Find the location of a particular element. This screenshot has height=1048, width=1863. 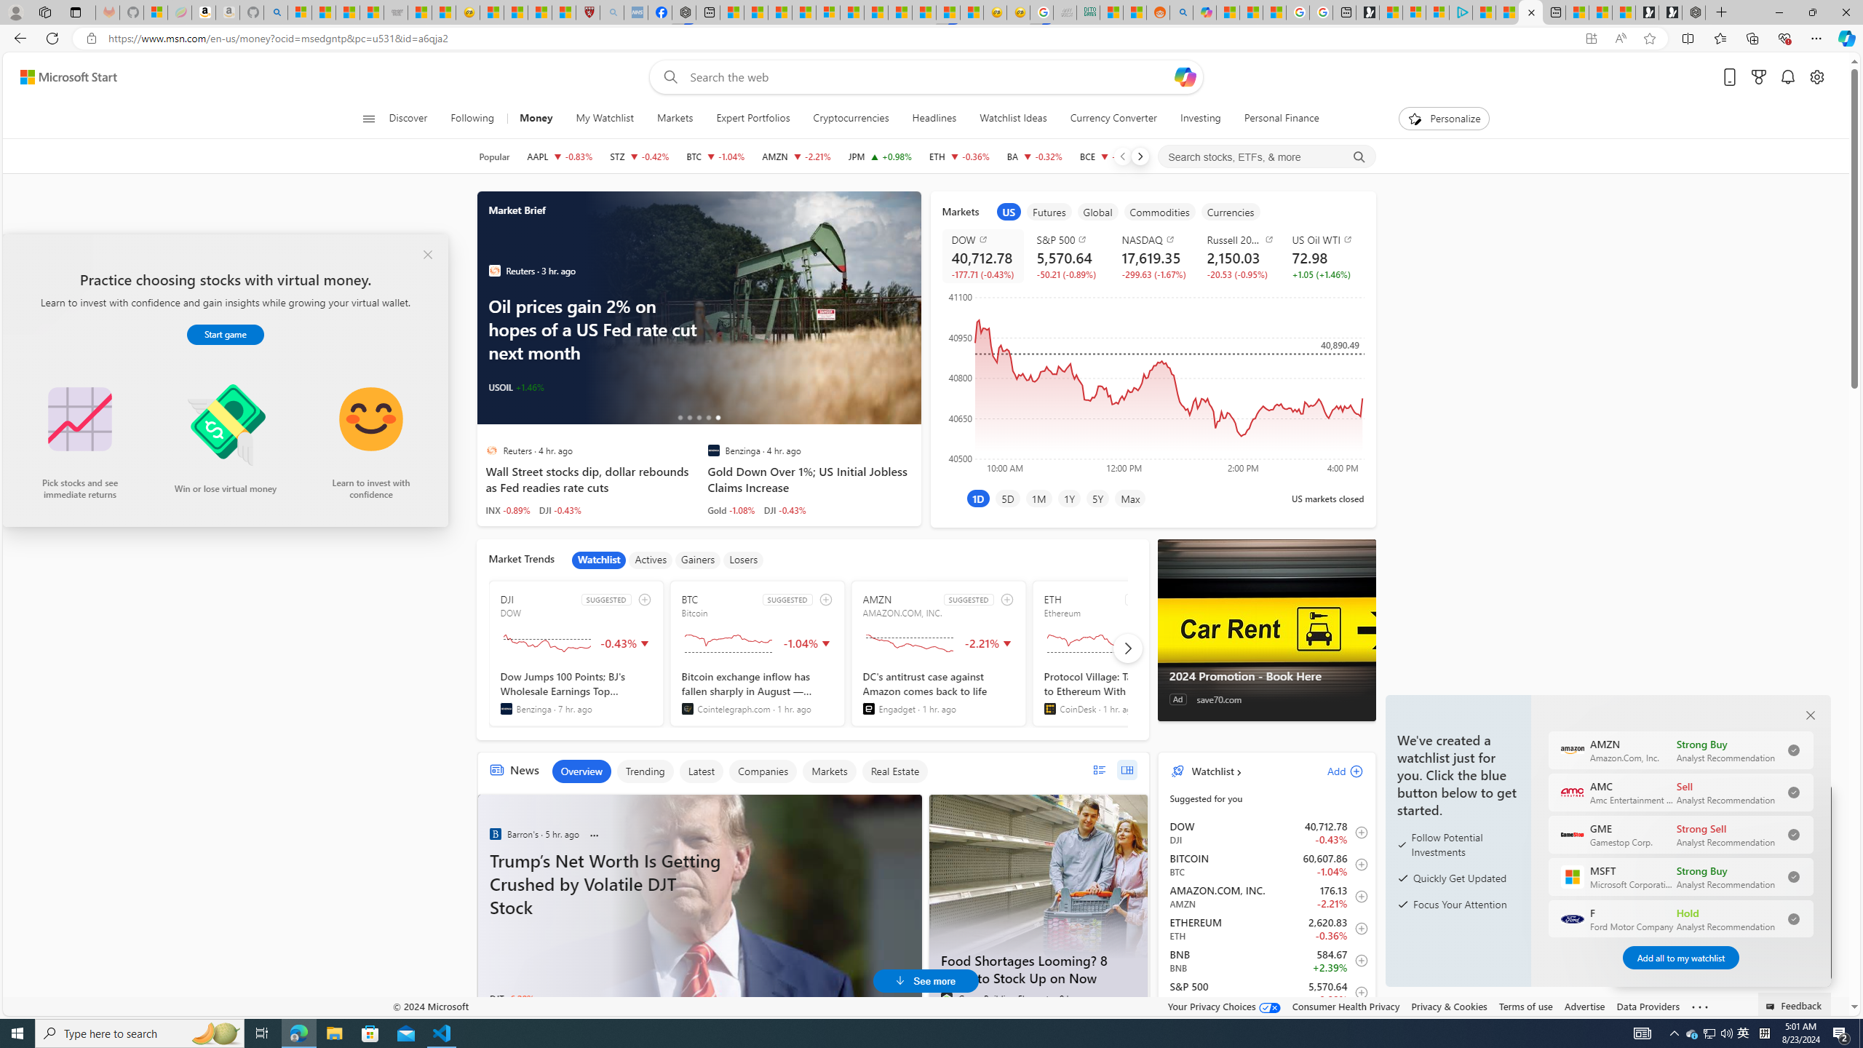

My Watchlist is located at coordinates (604, 119).